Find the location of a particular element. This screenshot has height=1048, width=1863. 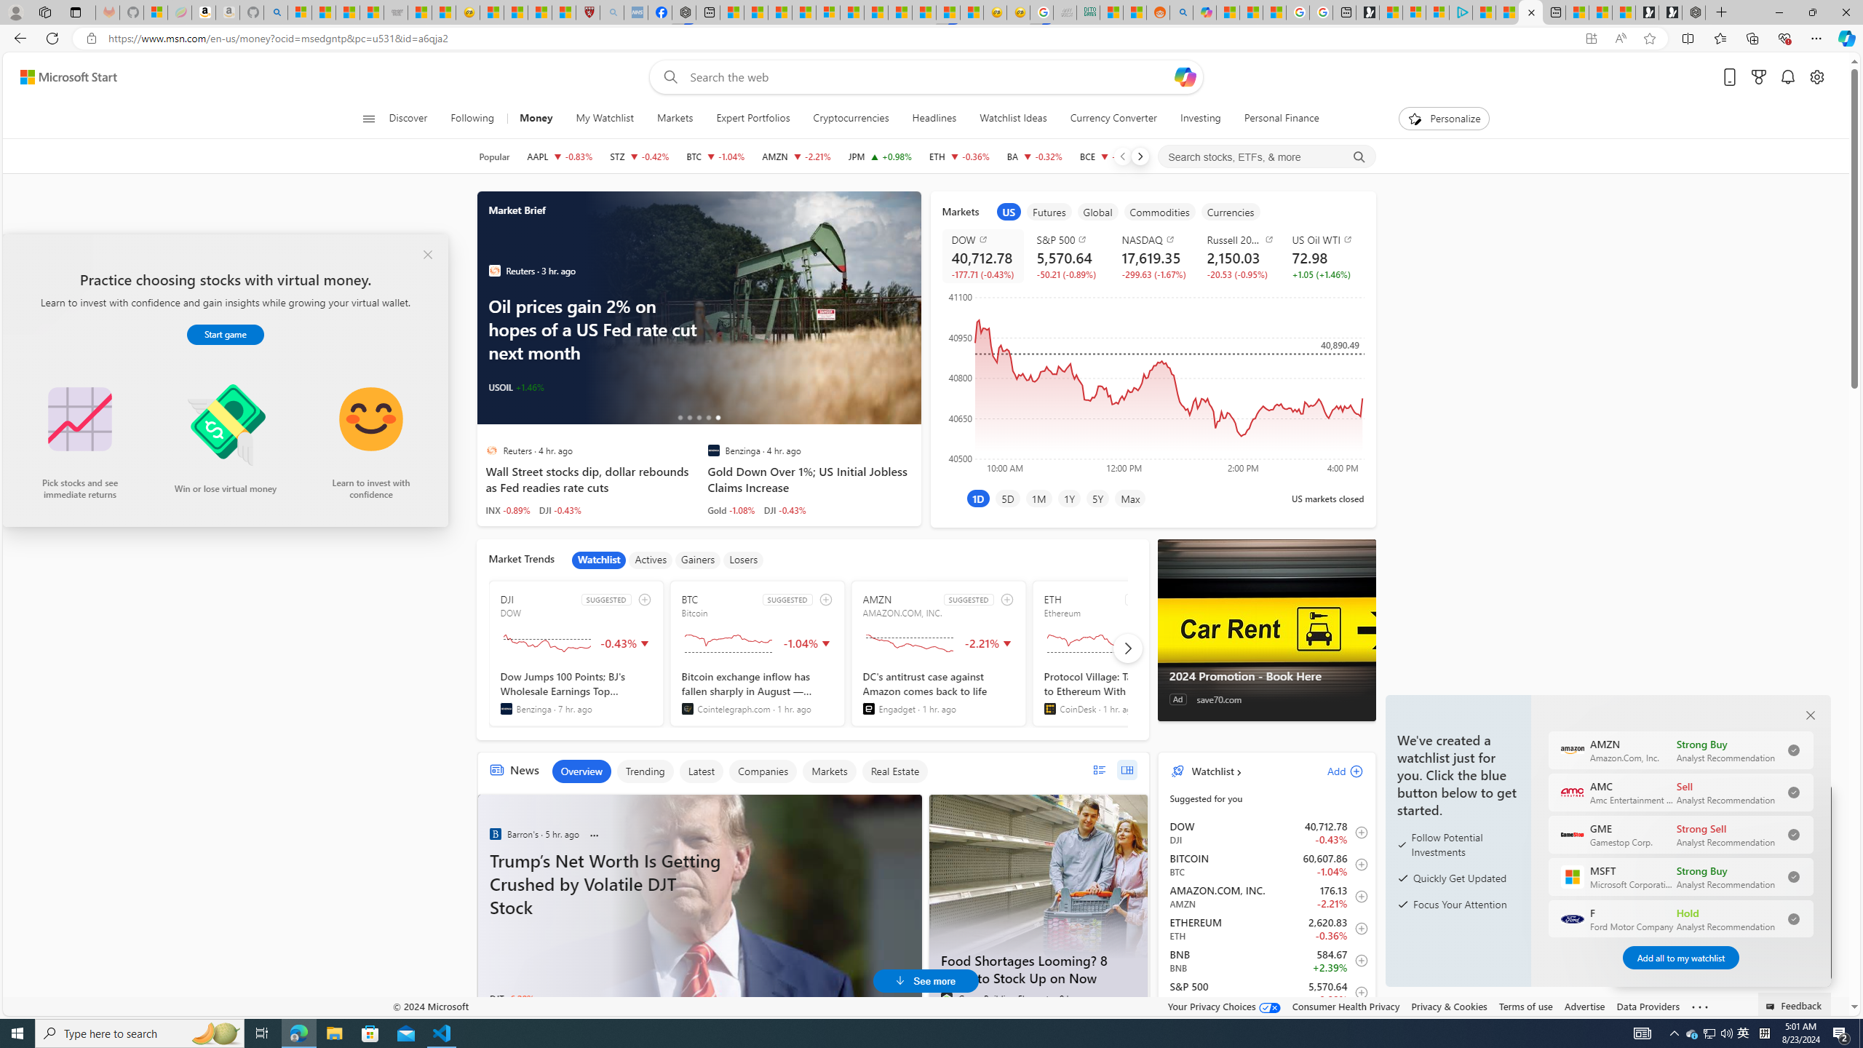

My Watchlist is located at coordinates (604, 119).